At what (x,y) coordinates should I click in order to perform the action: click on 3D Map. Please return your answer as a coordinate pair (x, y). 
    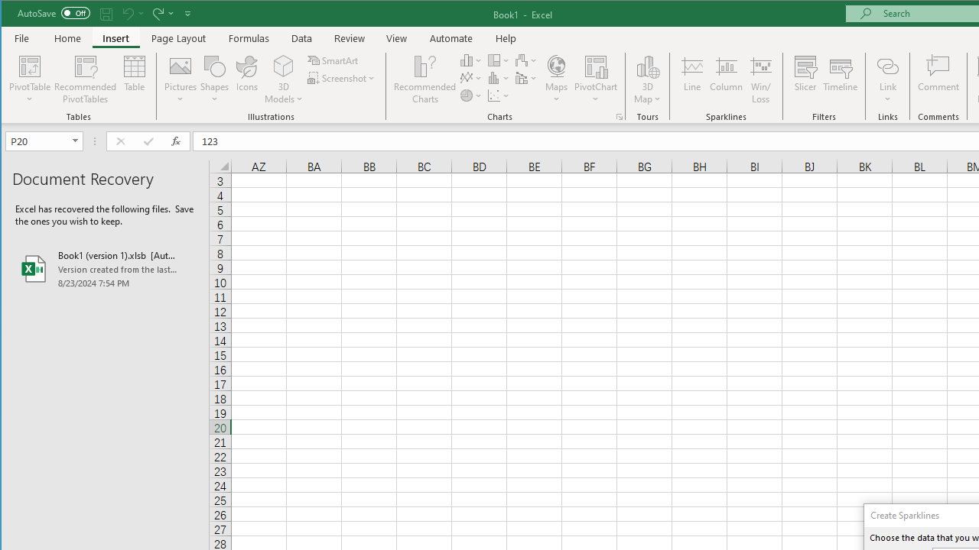
    Looking at the image, I should click on (647, 79).